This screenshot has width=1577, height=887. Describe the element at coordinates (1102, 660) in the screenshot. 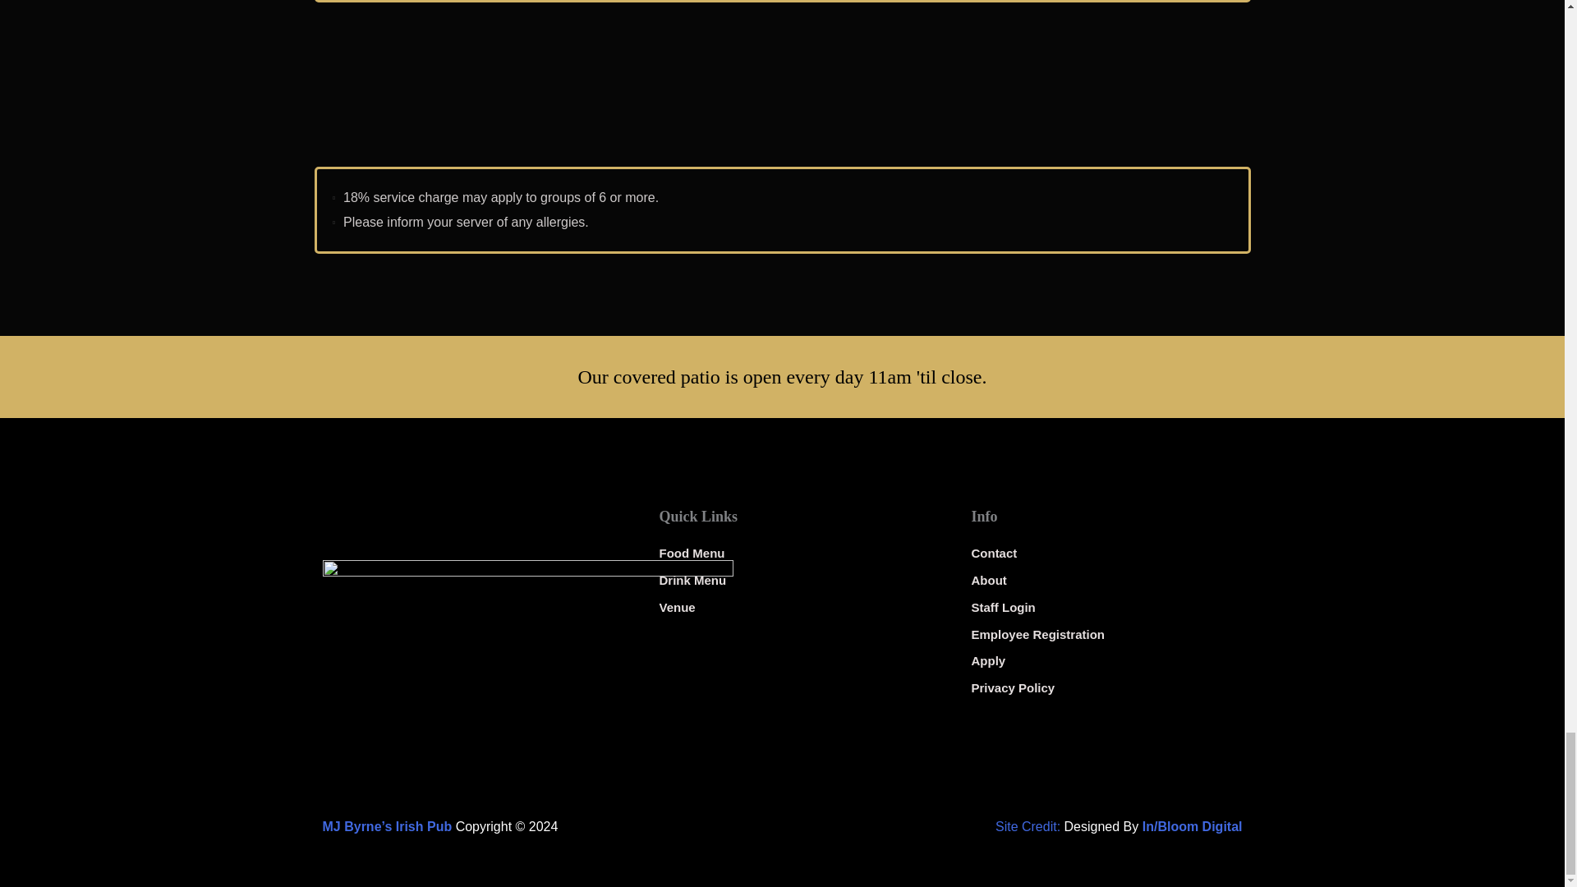

I see `Apply` at that location.